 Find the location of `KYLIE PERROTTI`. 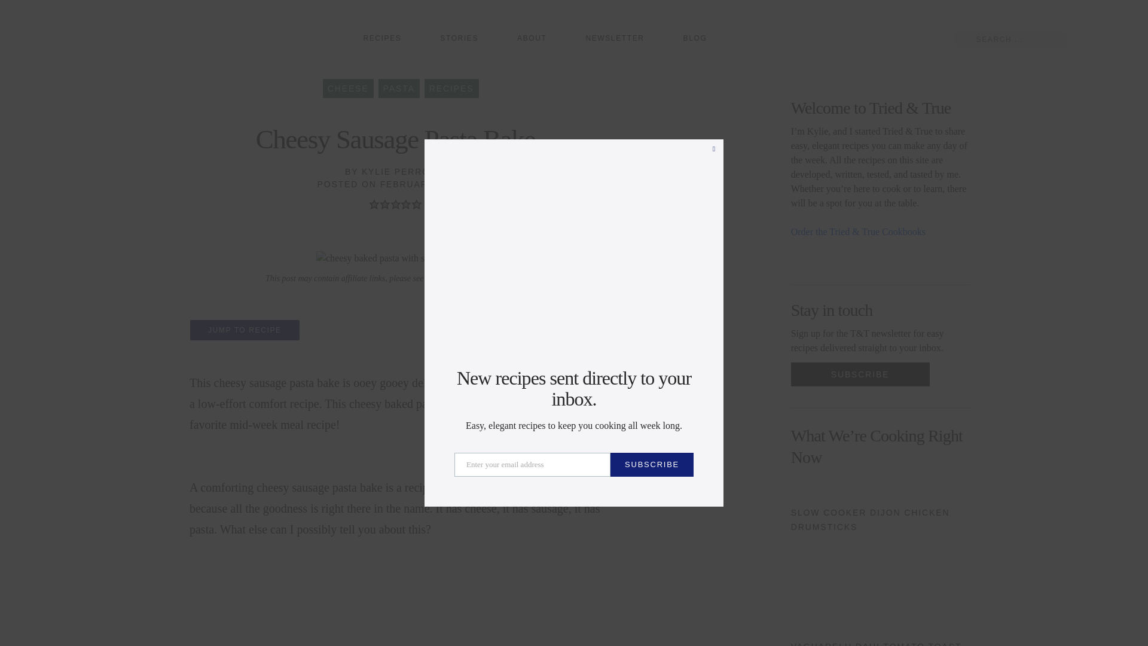

KYLIE PERROTTI is located at coordinates (404, 171).